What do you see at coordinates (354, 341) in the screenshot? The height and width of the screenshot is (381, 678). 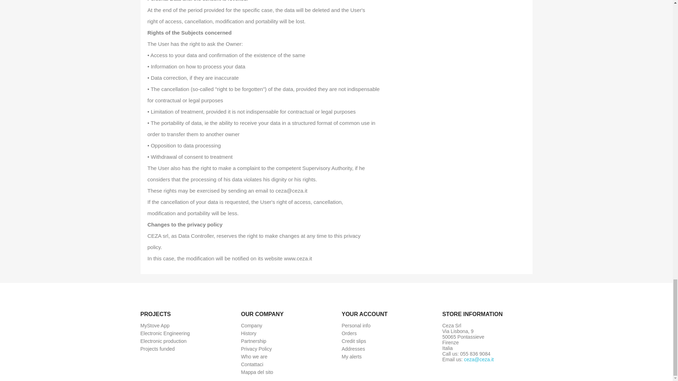 I see `Credit slips` at bounding box center [354, 341].